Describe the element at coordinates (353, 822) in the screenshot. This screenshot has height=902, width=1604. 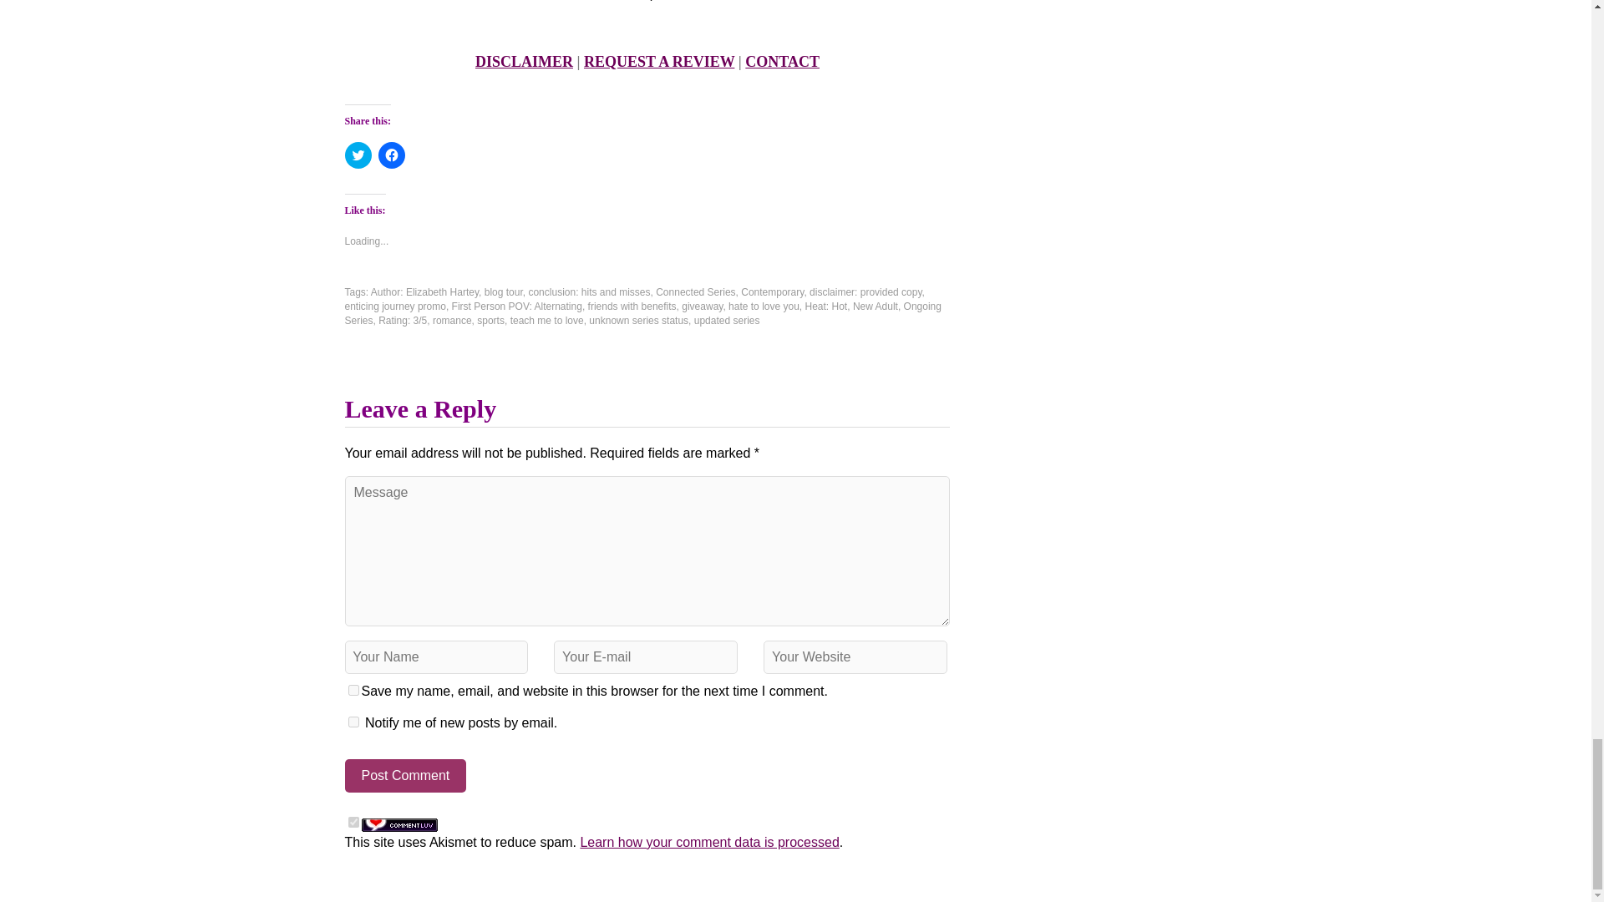
I see `on` at that location.